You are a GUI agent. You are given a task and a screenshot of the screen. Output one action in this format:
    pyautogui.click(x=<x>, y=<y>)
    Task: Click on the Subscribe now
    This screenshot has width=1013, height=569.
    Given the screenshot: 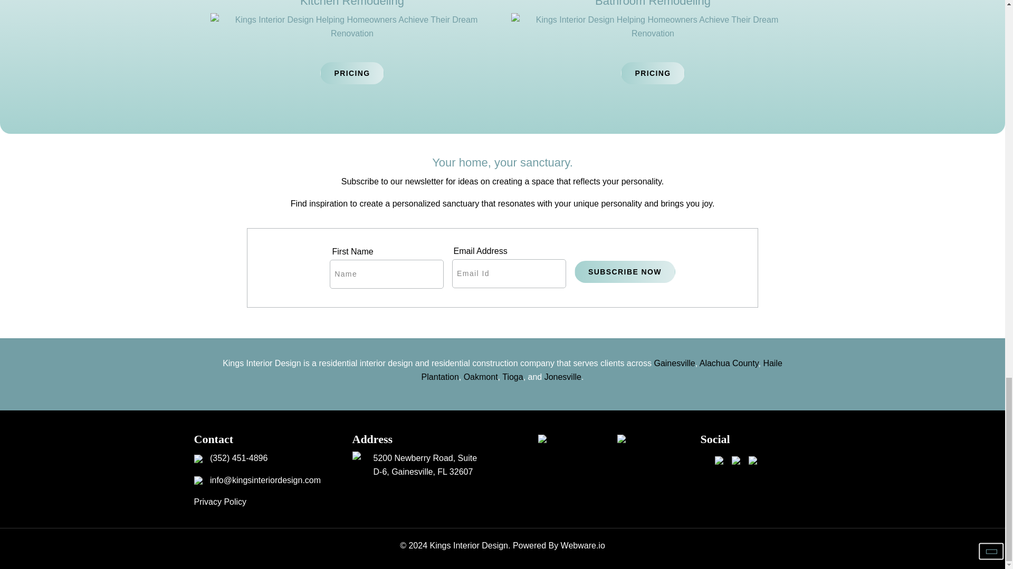 What is the action you would take?
    pyautogui.click(x=625, y=271)
    